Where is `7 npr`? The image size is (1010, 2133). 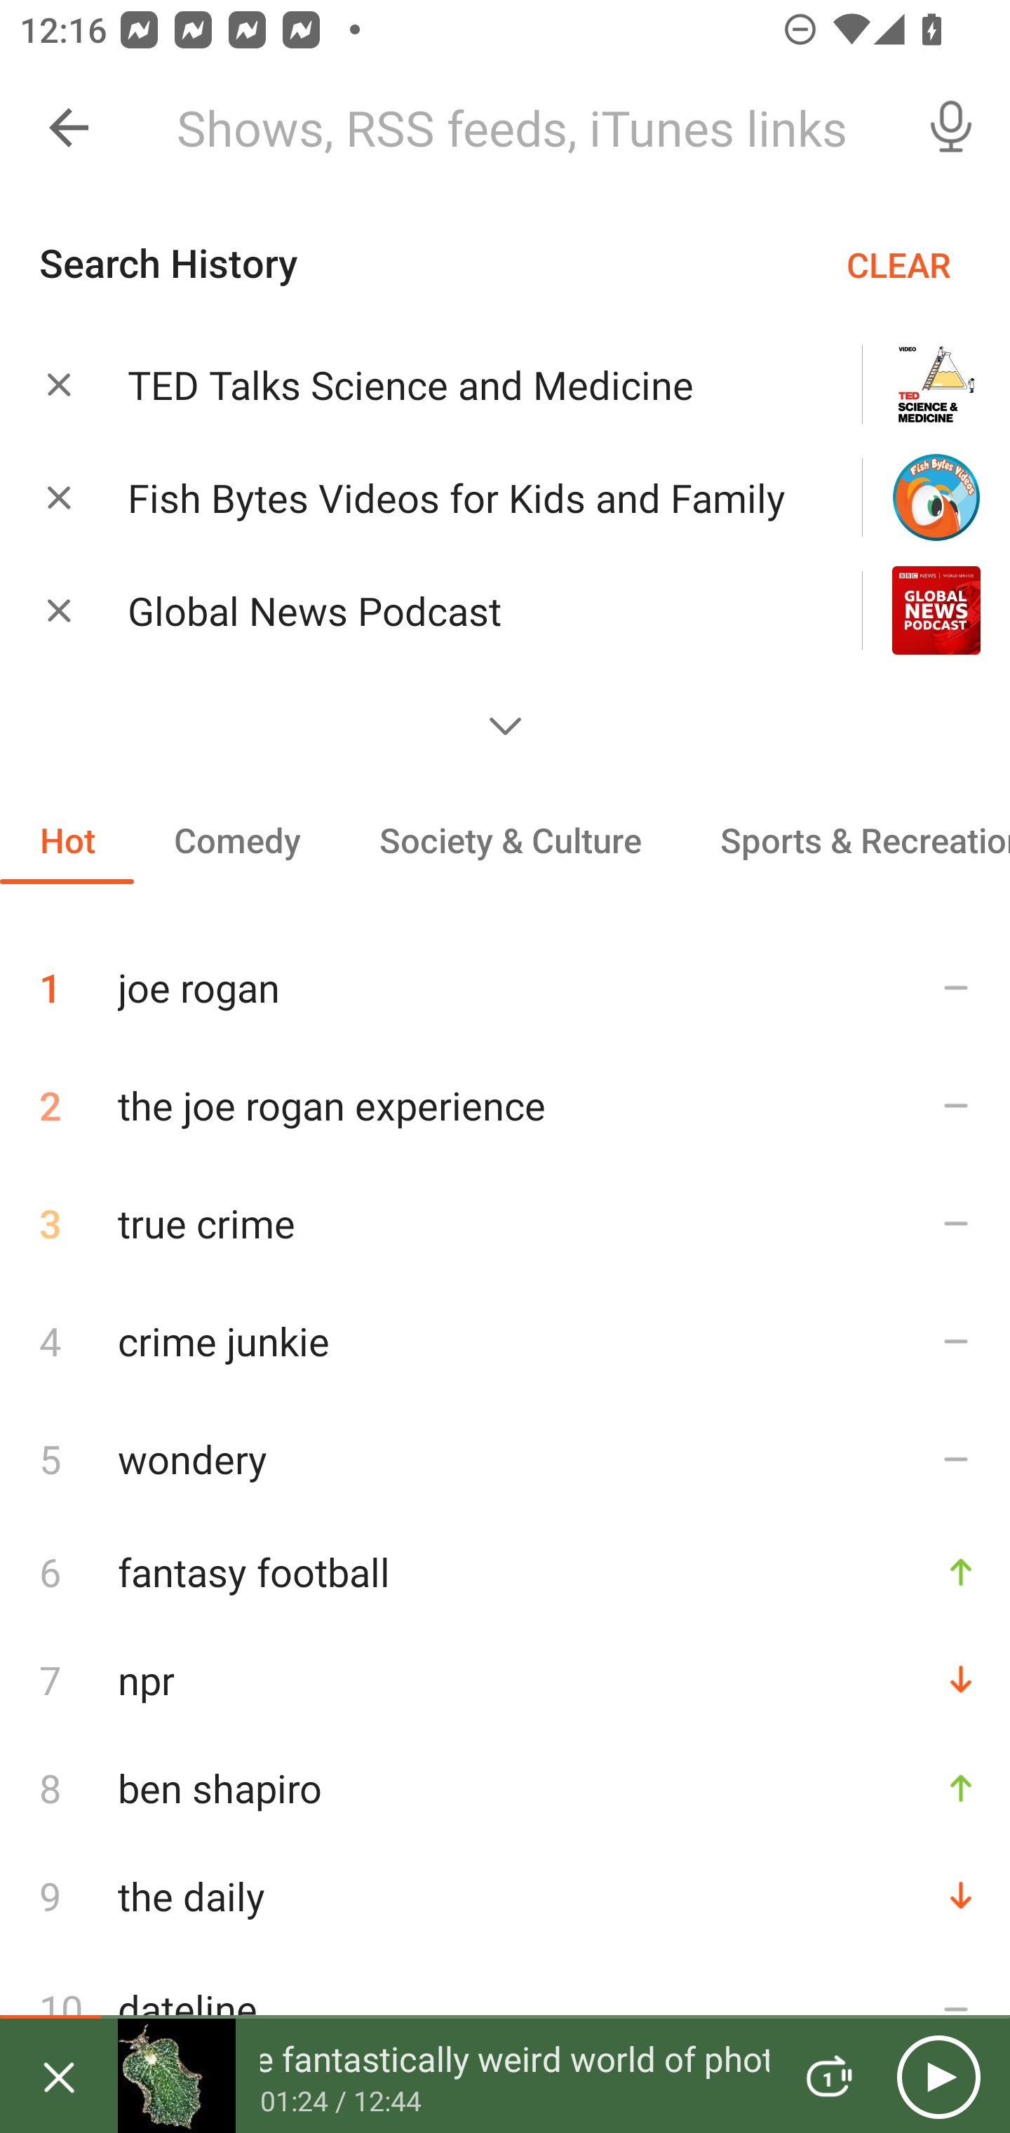 7 npr is located at coordinates (505, 1680).